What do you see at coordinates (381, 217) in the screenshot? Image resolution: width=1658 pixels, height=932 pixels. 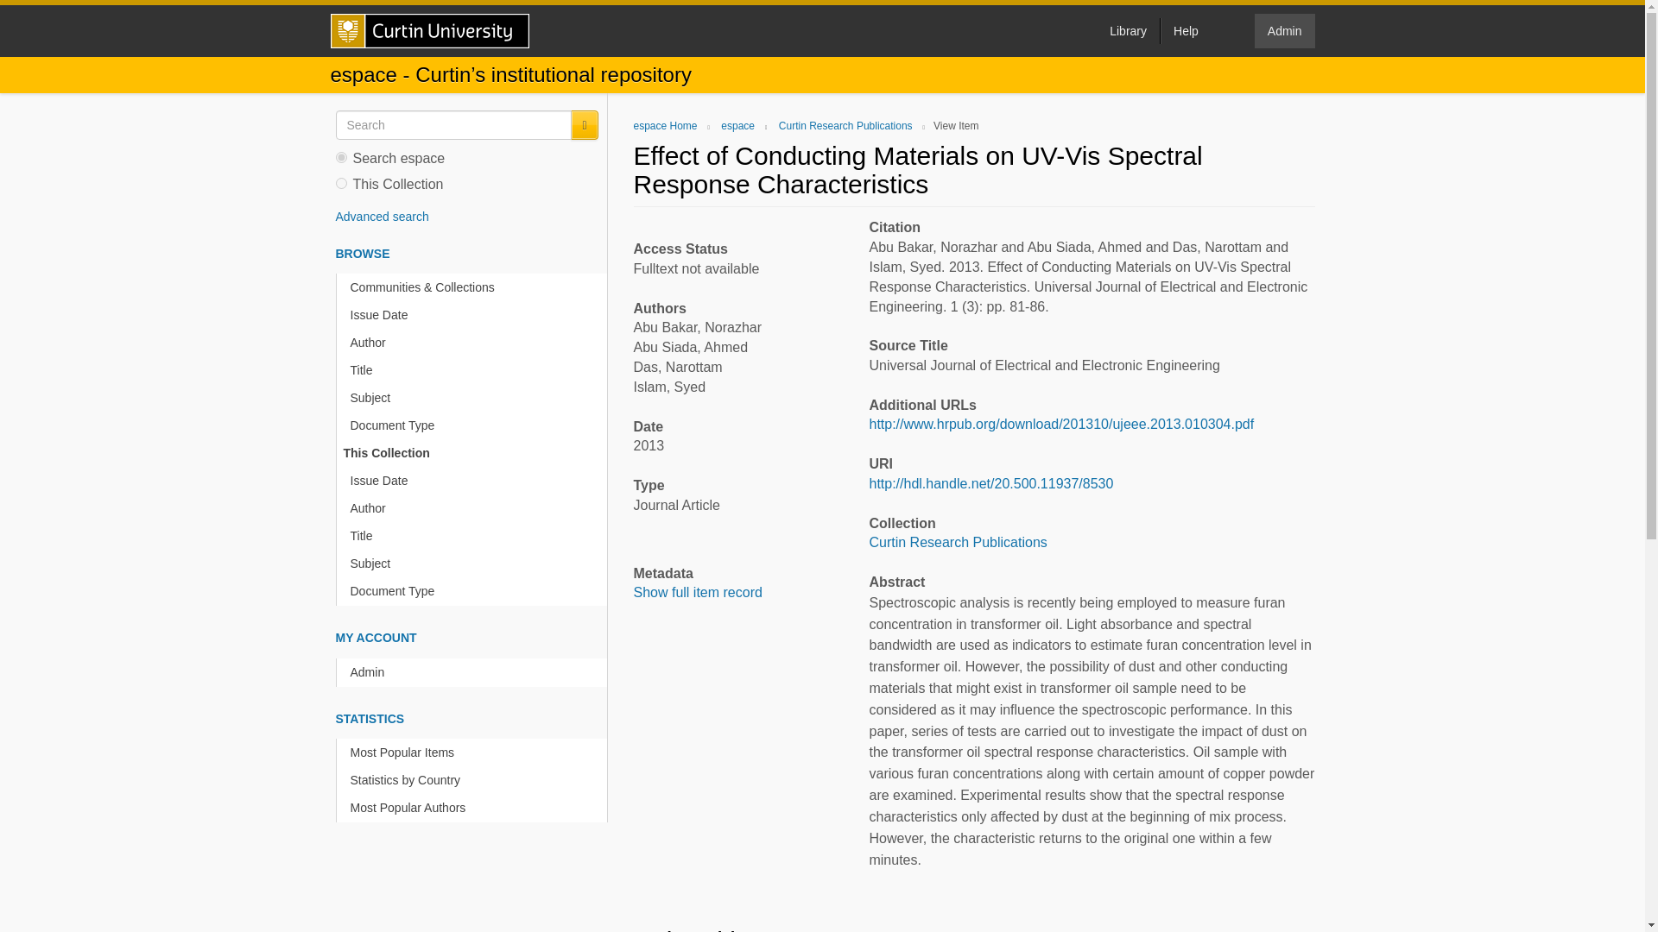 I see `Advanced search` at bounding box center [381, 217].